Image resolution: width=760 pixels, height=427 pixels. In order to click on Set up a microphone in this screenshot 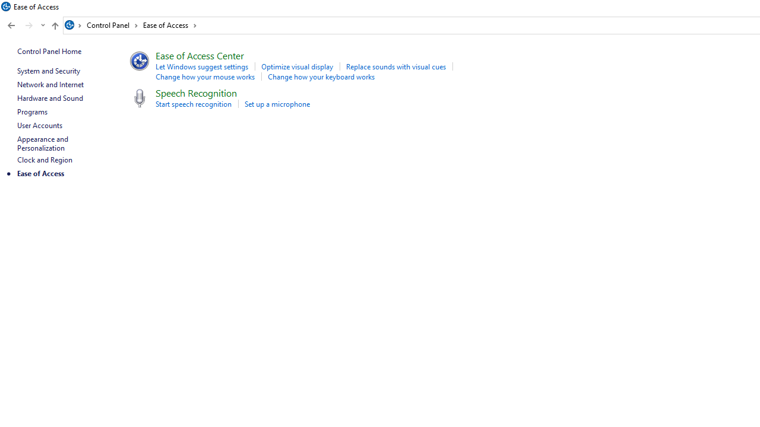, I will do `click(277, 103)`.